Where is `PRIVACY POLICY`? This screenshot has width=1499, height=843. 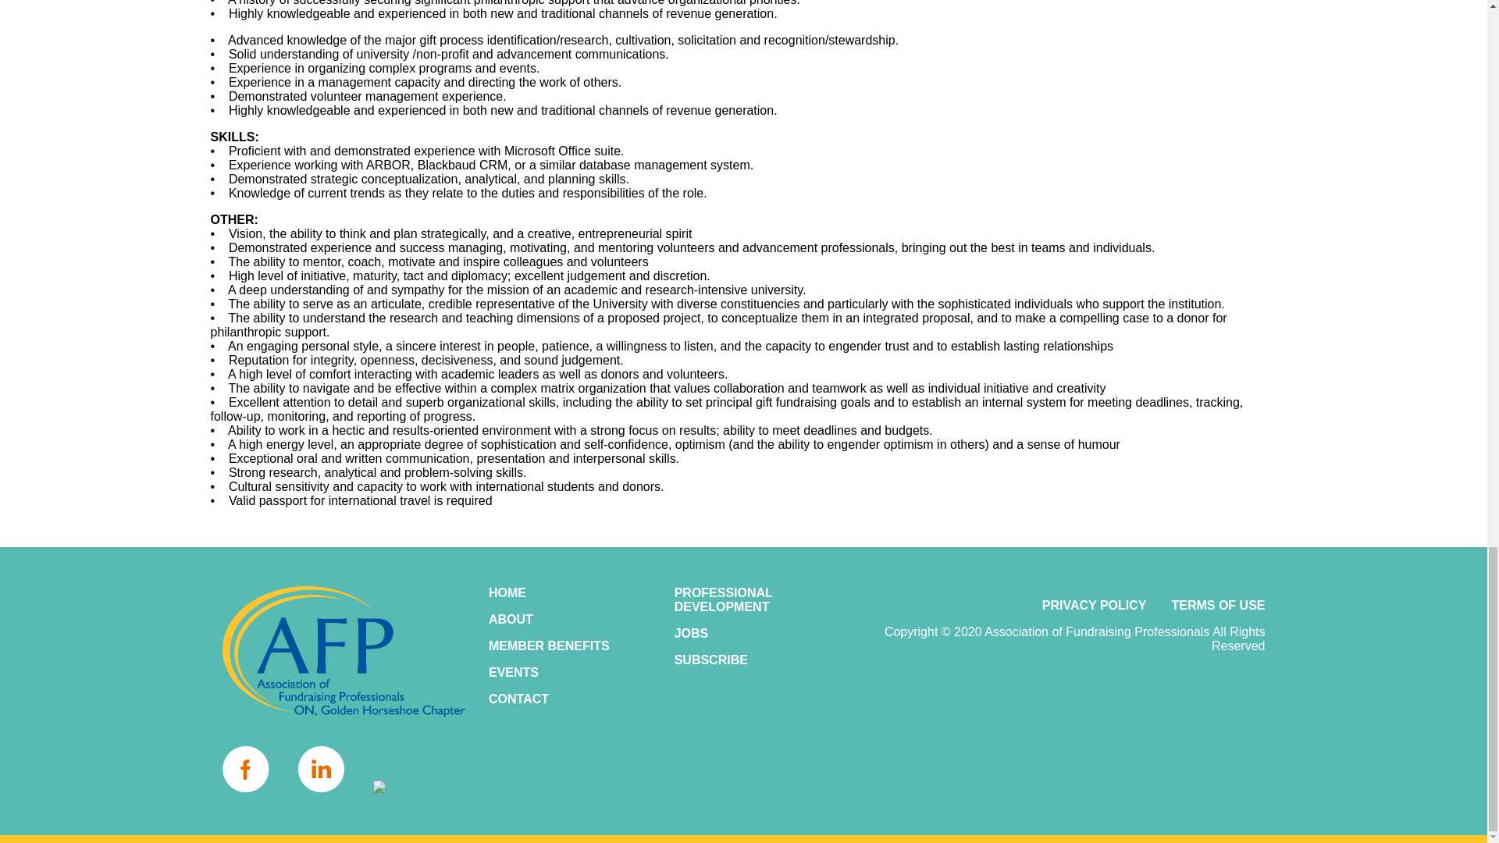 PRIVACY POLICY is located at coordinates (1094, 605).